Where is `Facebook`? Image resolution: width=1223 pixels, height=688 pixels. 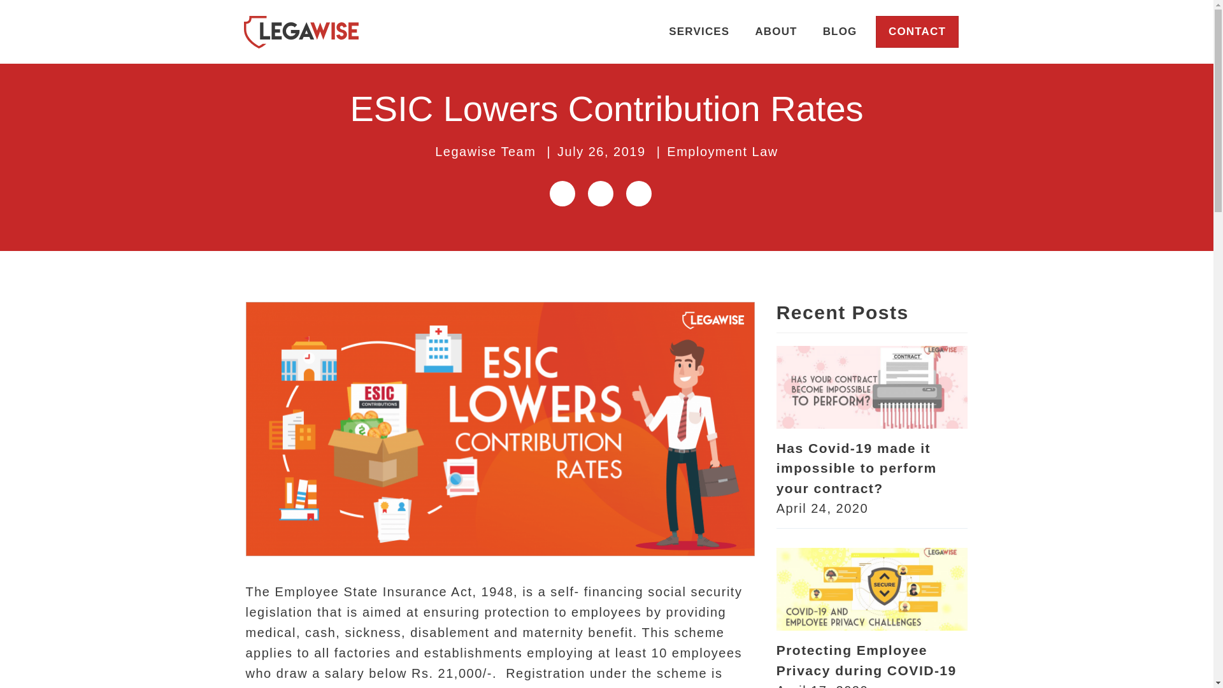
Facebook is located at coordinates (599, 194).